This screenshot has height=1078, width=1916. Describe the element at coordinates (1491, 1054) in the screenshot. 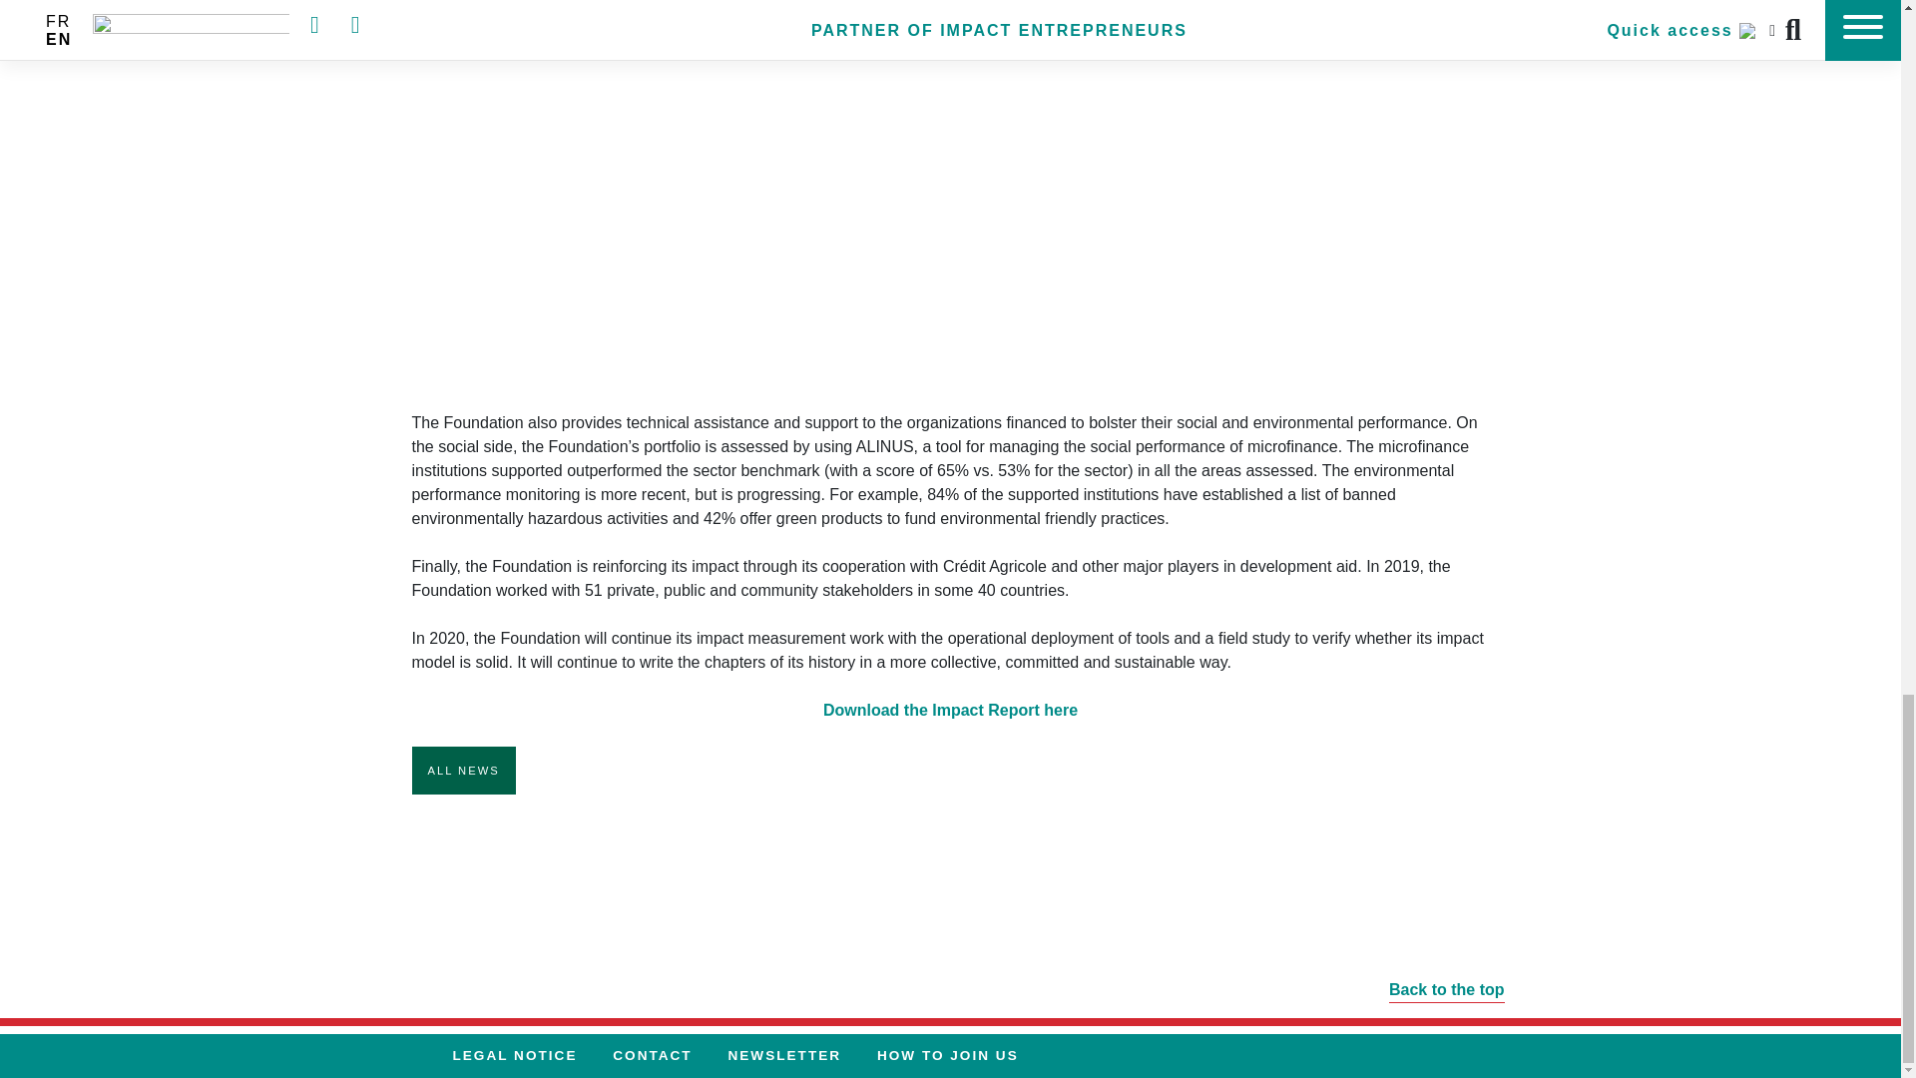

I see `Limbus Studio` at that location.